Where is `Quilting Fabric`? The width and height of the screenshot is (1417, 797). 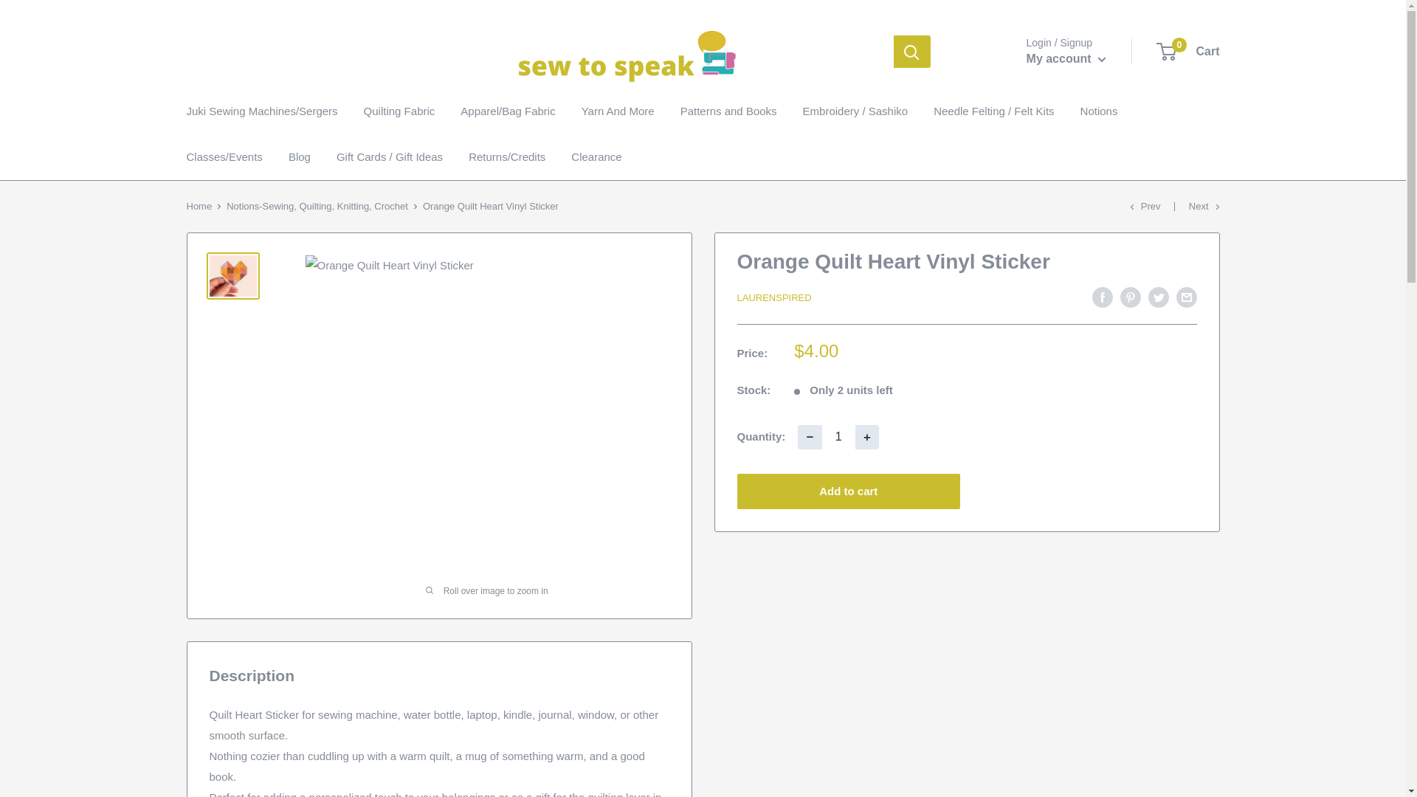
Quilting Fabric is located at coordinates (399, 111).